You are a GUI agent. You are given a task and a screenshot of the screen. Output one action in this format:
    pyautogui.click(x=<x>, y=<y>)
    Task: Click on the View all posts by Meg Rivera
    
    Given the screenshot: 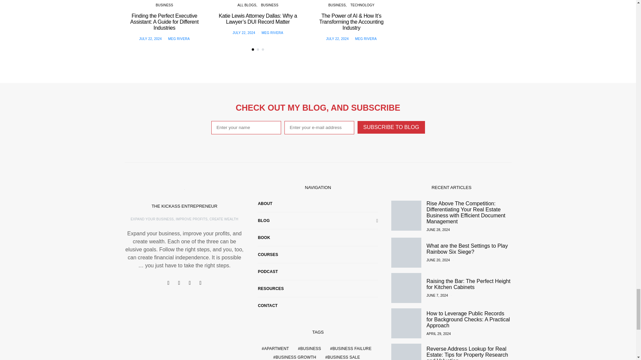 What is the action you would take?
    pyautogui.click(x=366, y=39)
    